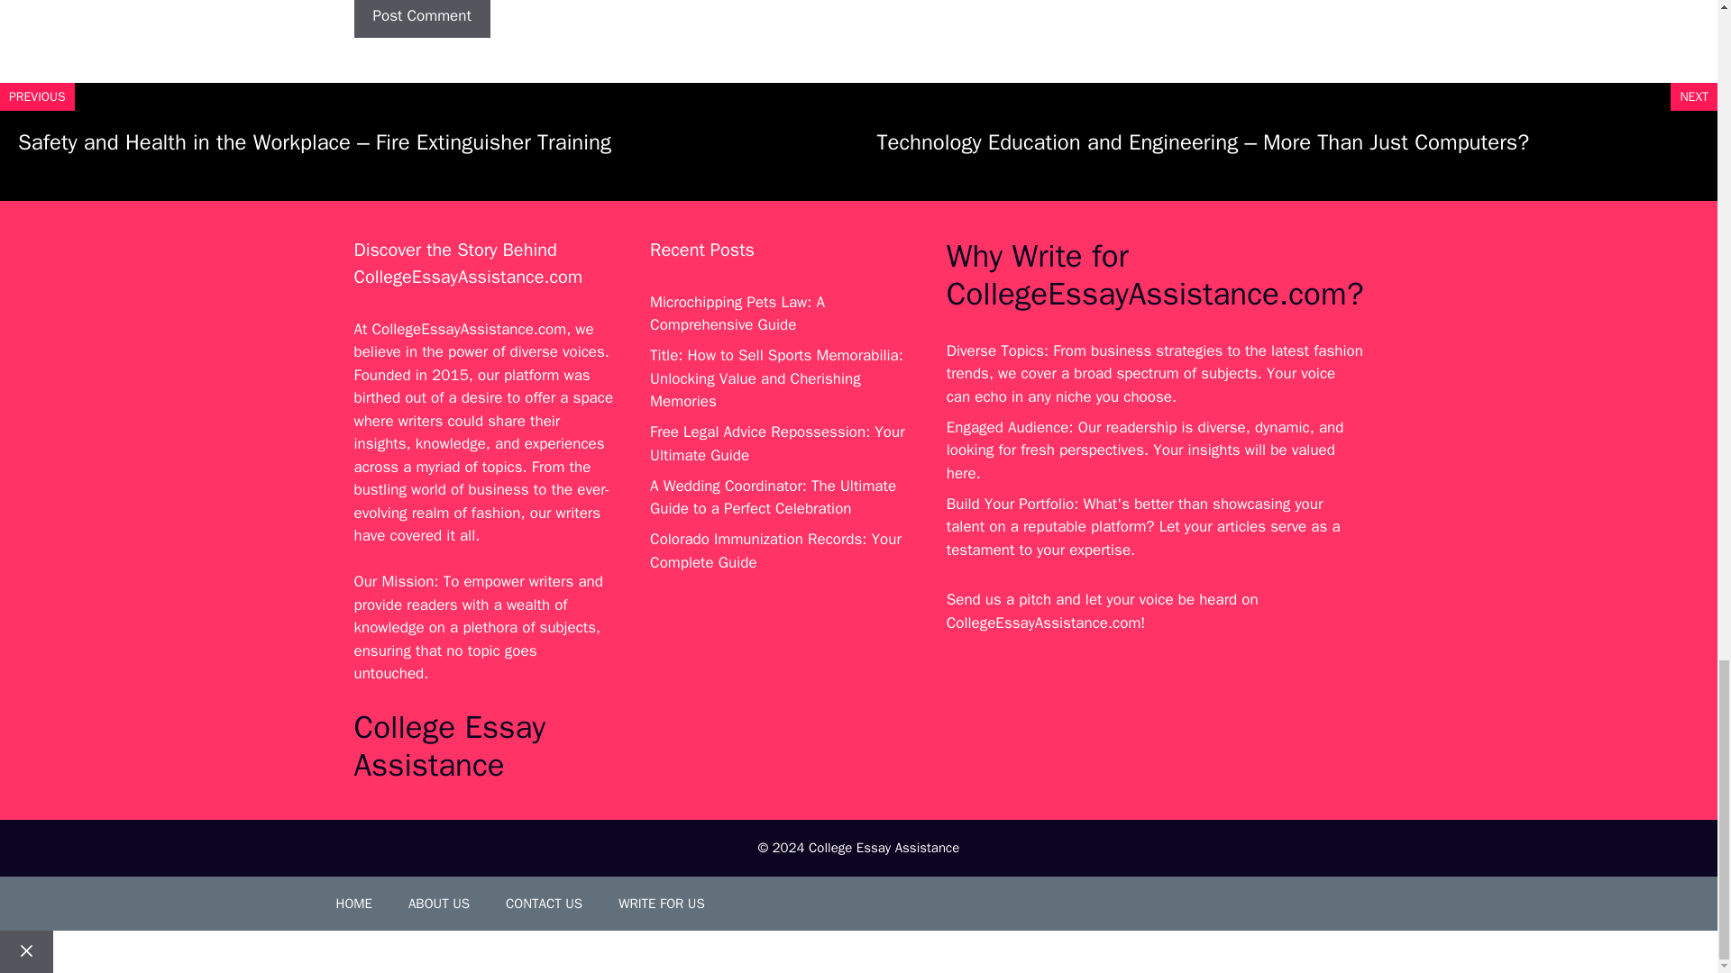 This screenshot has width=1731, height=973. I want to click on ABOUT US, so click(439, 903).